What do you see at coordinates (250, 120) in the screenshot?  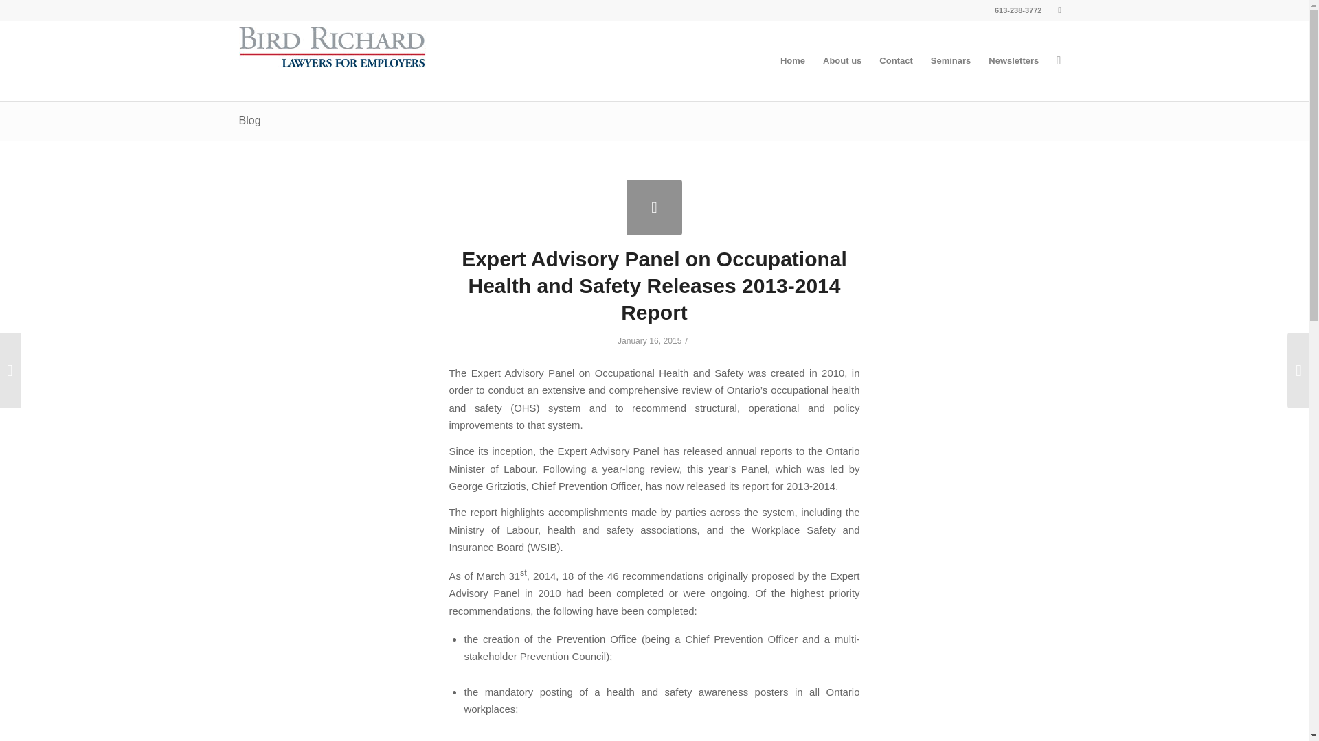 I see `Blog` at bounding box center [250, 120].